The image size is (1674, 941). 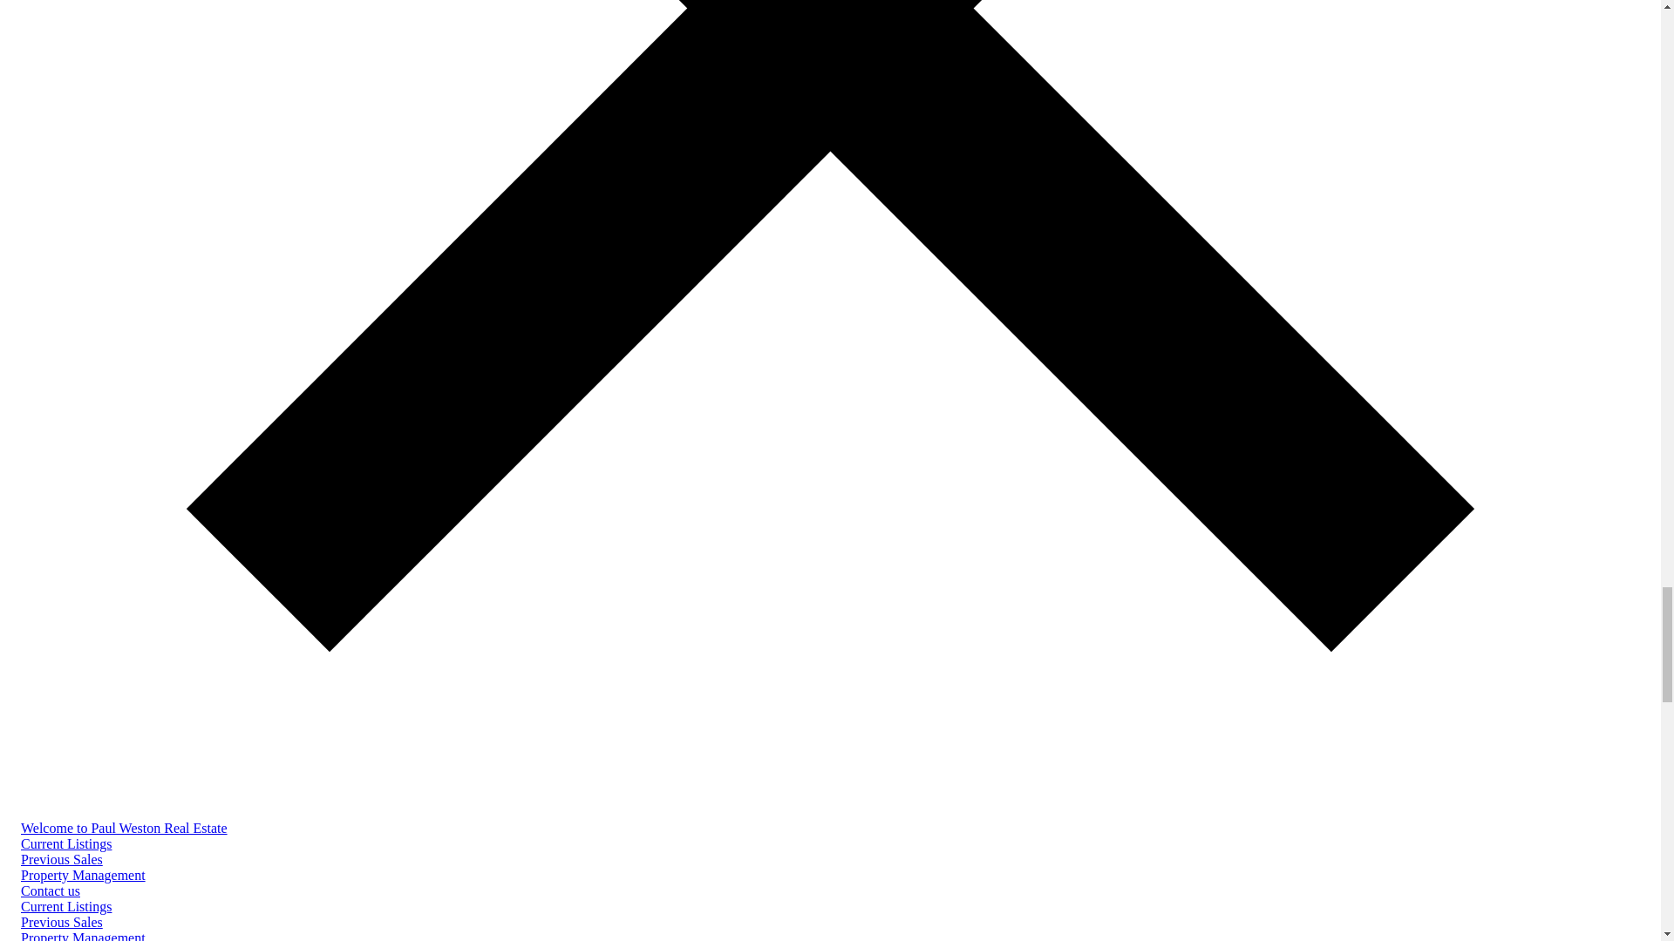 What do you see at coordinates (66, 906) in the screenshot?
I see `Current Listings` at bounding box center [66, 906].